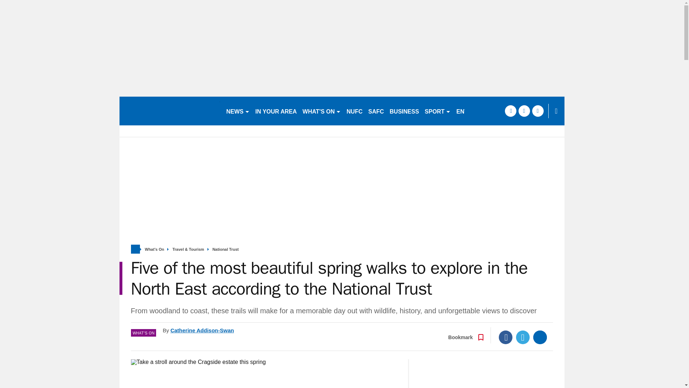 The height and width of the screenshot is (388, 689). Describe the element at coordinates (437, 111) in the screenshot. I see `SPORT` at that location.